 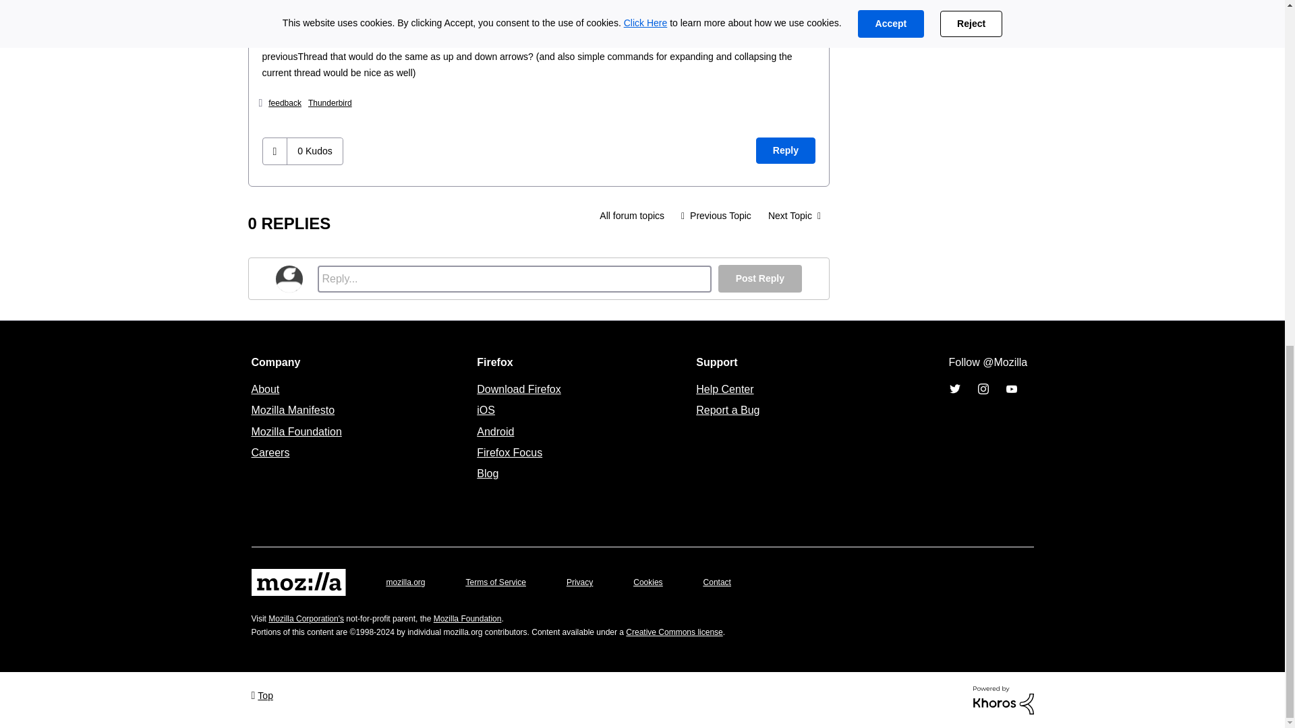 What do you see at coordinates (275, 151) in the screenshot?
I see `Click here to give kudos to this post.` at bounding box center [275, 151].